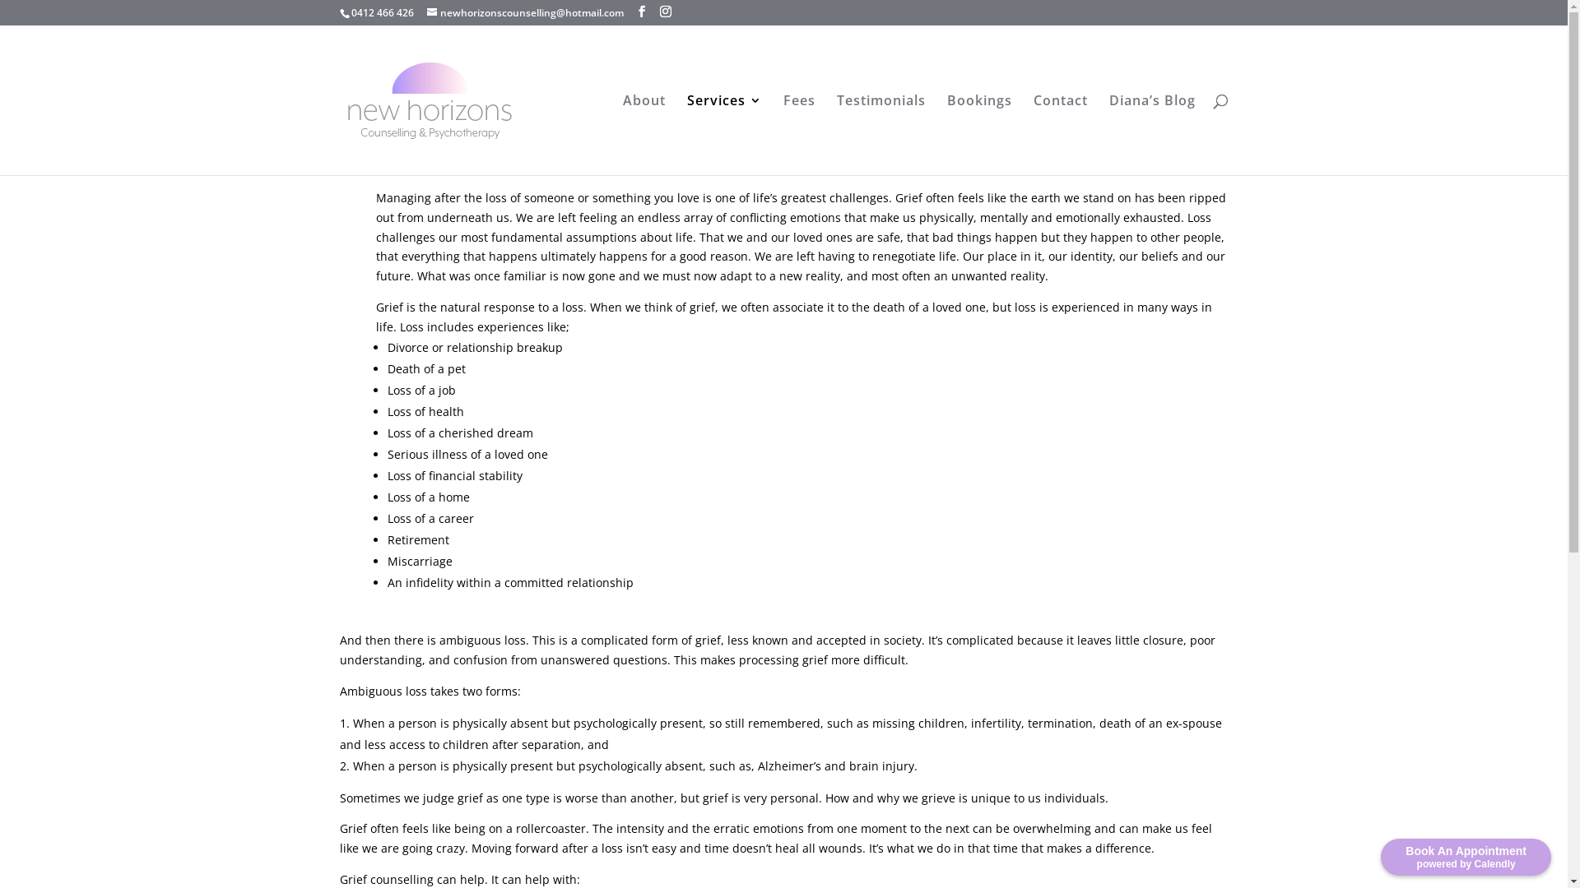  What do you see at coordinates (881, 135) in the screenshot?
I see `Testimonials` at bounding box center [881, 135].